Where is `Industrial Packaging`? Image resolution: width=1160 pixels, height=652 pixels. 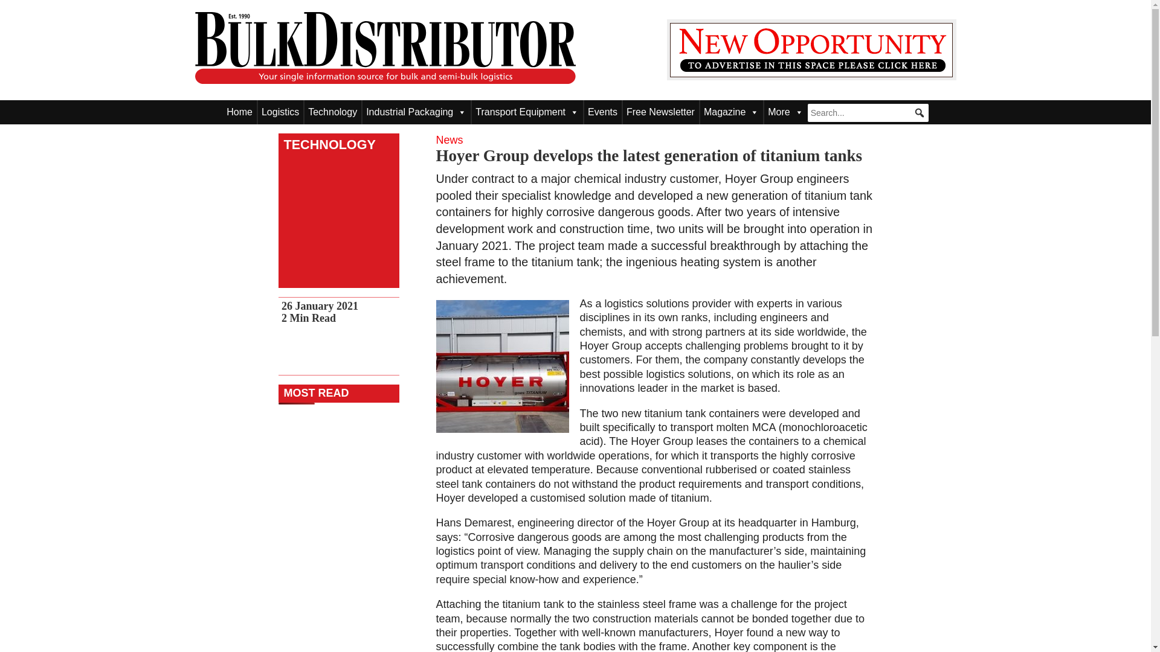 Industrial Packaging is located at coordinates (416, 112).